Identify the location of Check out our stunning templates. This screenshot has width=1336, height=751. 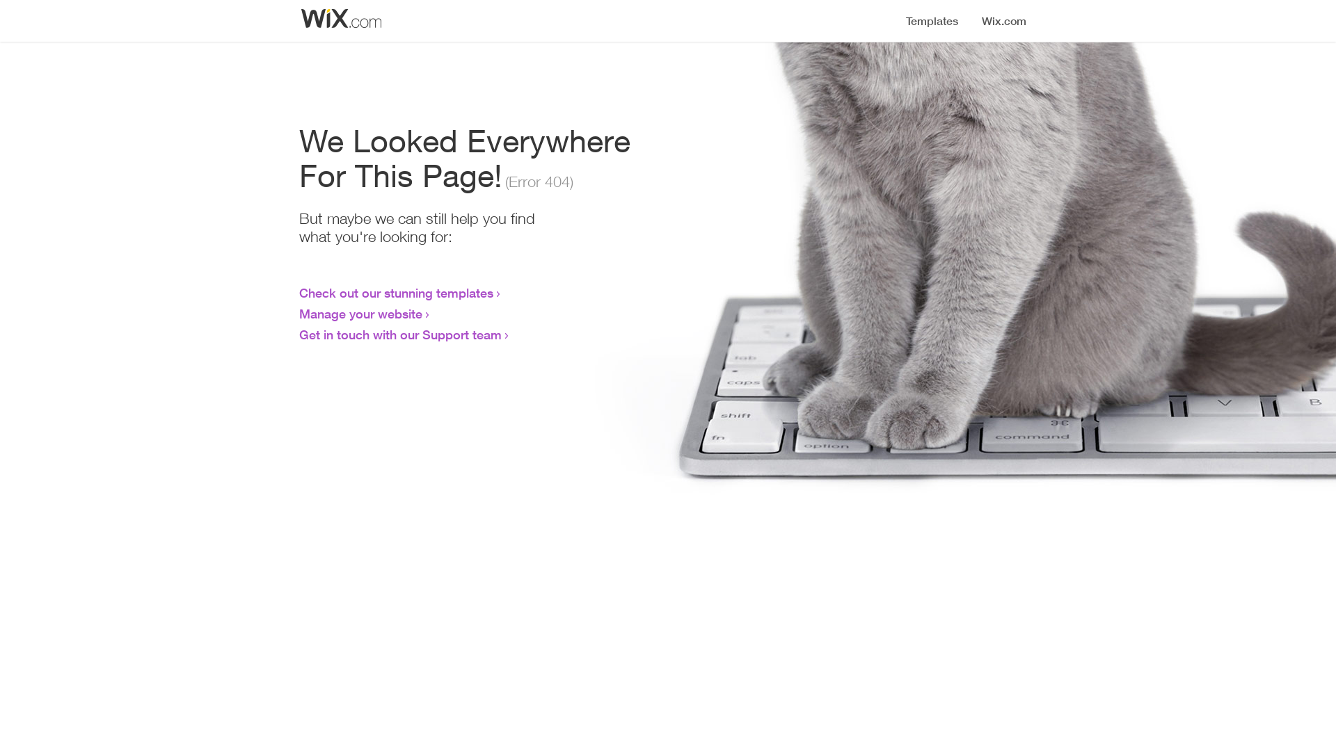
(397, 293).